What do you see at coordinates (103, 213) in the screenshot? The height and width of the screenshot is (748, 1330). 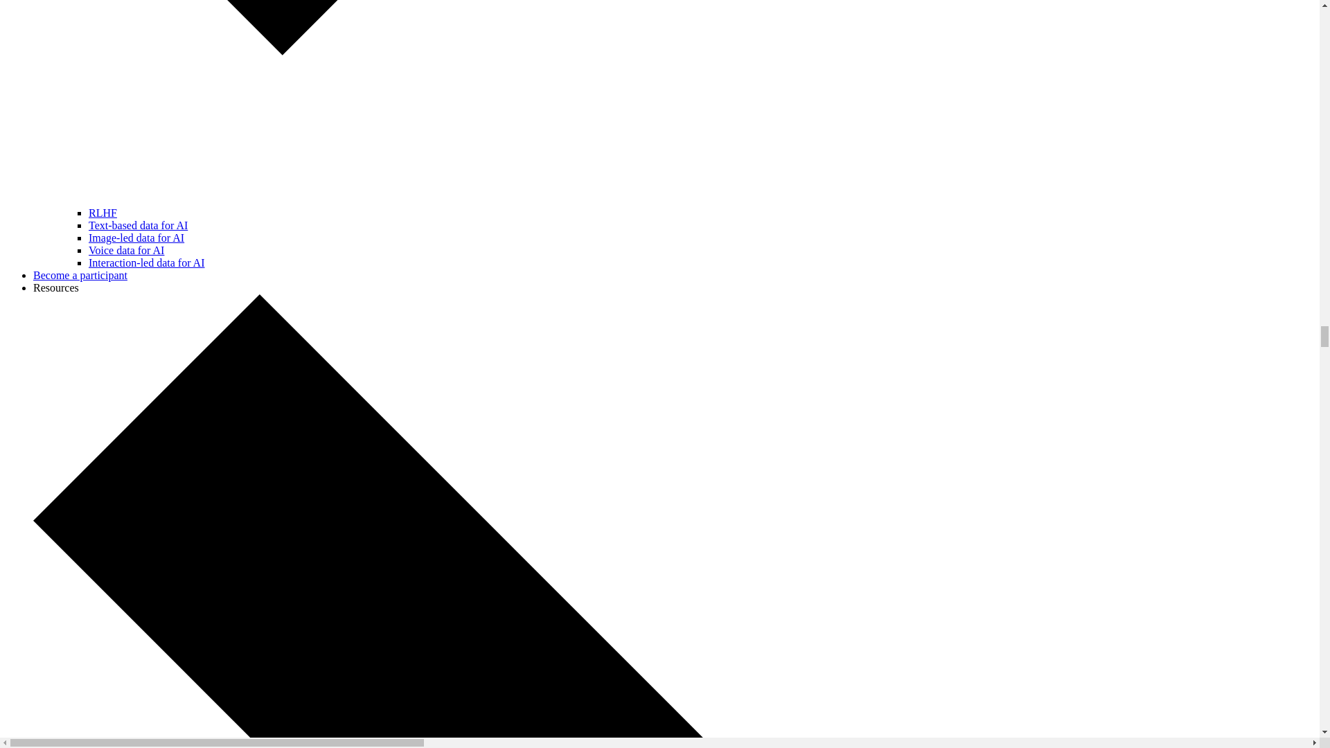 I see `RLHF` at bounding box center [103, 213].